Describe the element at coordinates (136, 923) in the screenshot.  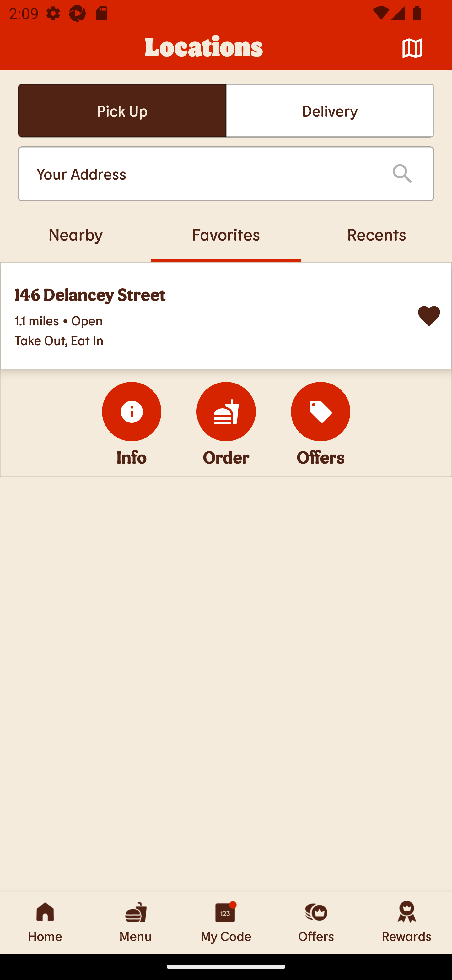
I see `Menu` at that location.